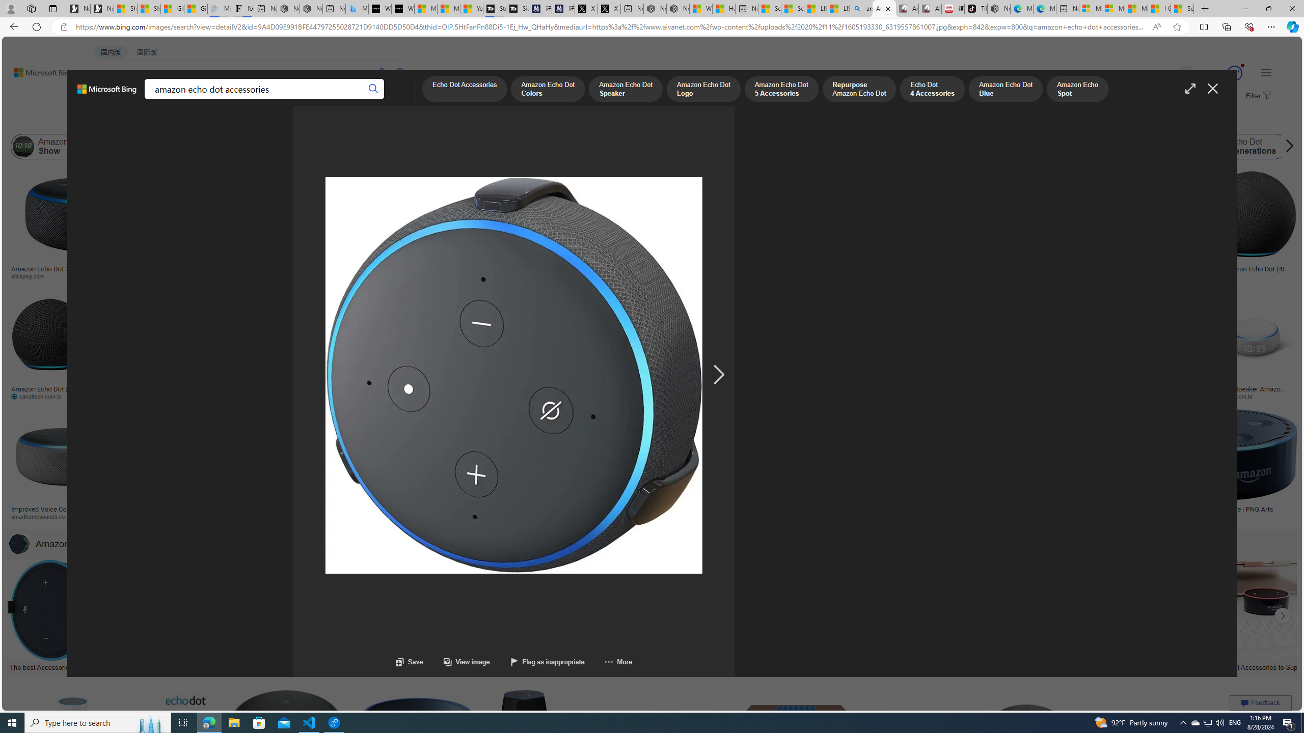 The width and height of the screenshot is (1304, 733). Describe the element at coordinates (46, 516) in the screenshot. I see `smarthomesounds.co.uk` at that location.